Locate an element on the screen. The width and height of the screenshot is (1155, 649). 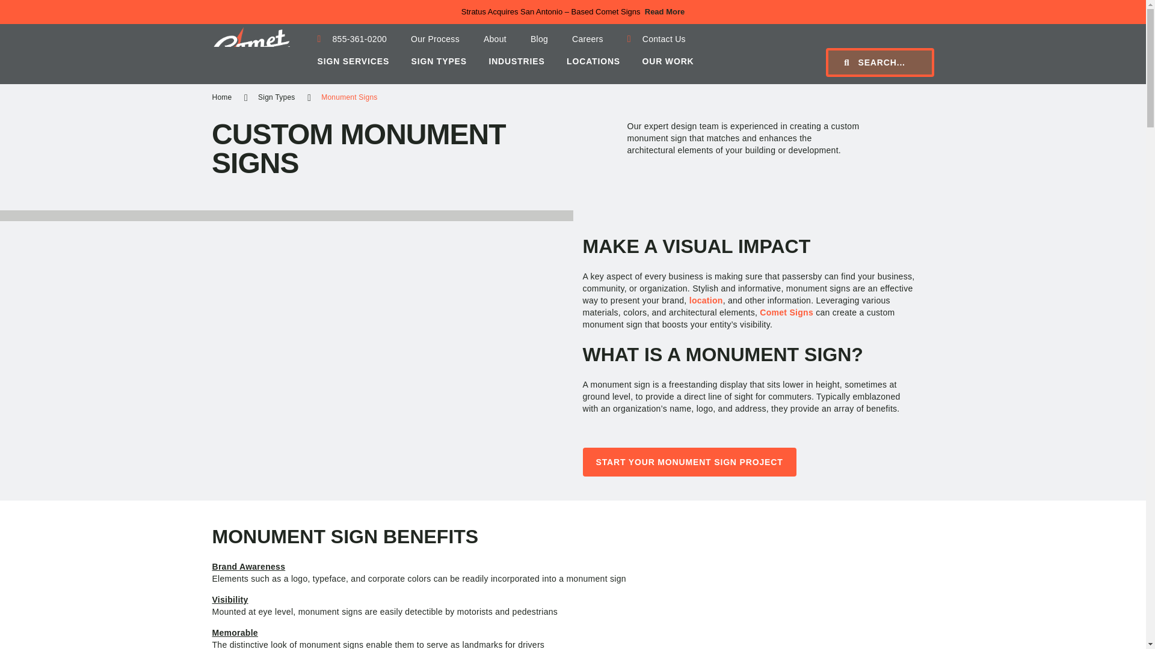
SIGN TYPES is located at coordinates (439, 69).